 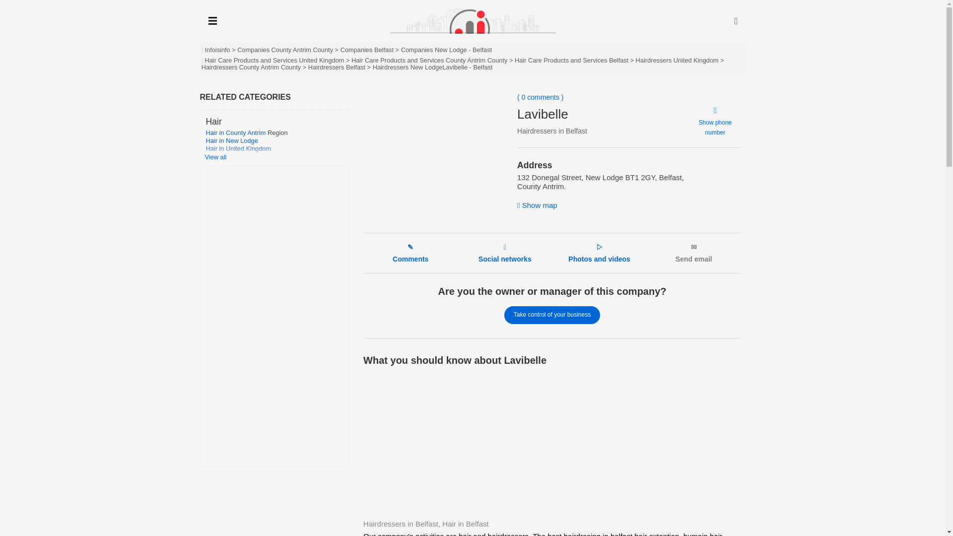 I want to click on Hair Care Products and Services County Antrim County, so click(x=429, y=60).